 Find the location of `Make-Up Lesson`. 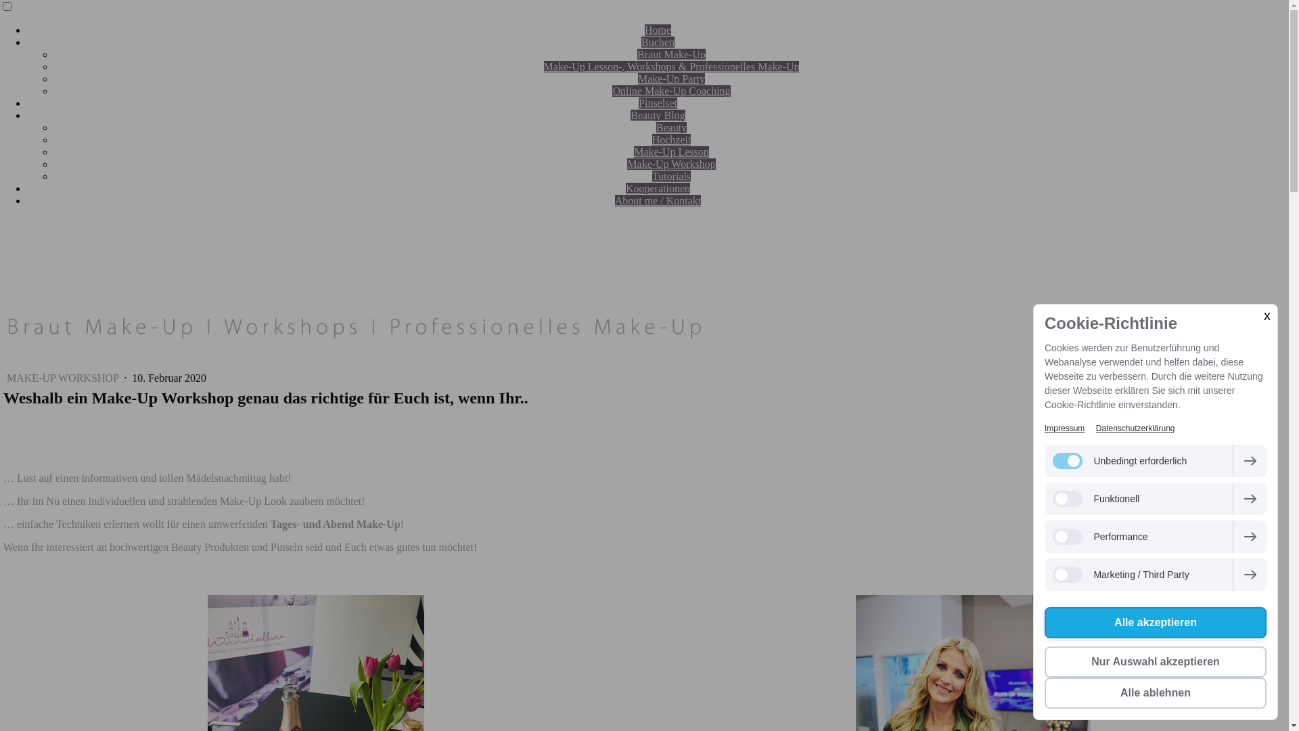

Make-Up Lesson is located at coordinates (671, 152).